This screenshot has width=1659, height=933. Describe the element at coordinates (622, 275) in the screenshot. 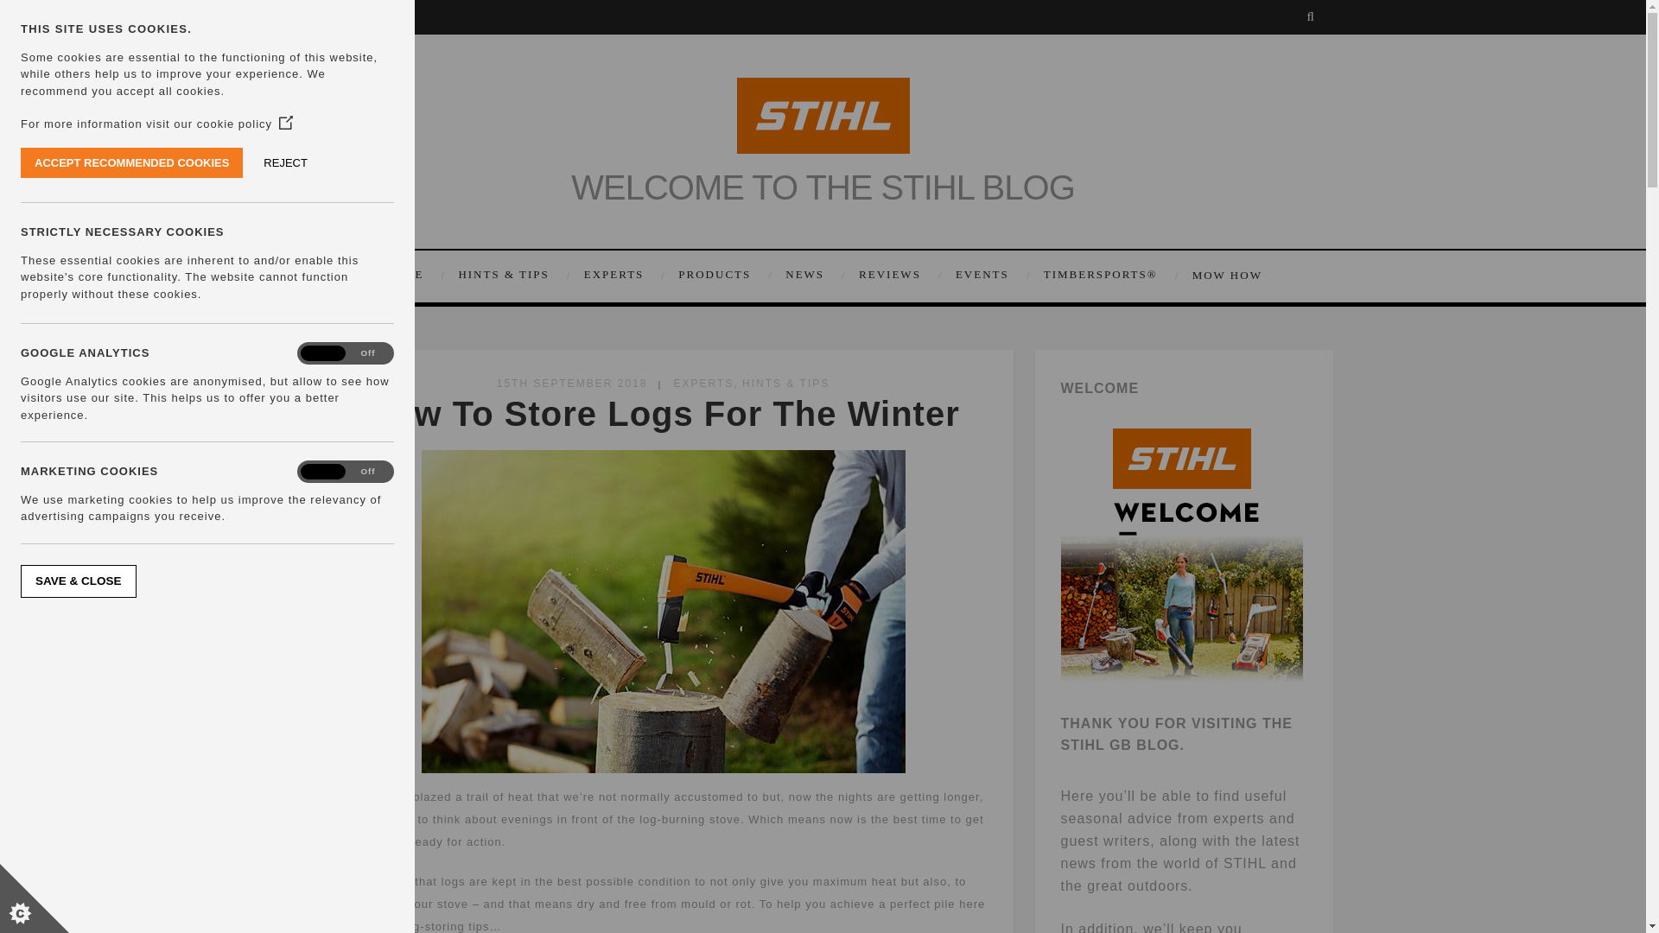

I see `EXPERTS` at that location.